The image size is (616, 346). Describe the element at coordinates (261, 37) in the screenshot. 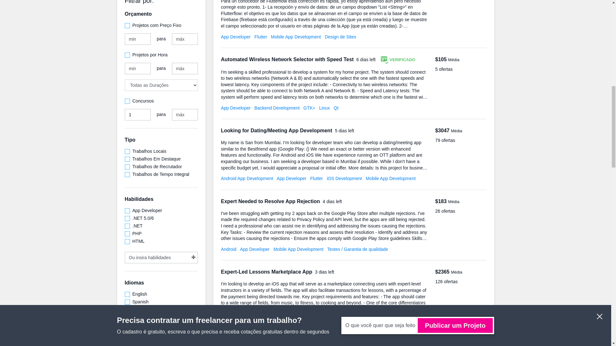

I see `Flutter` at that location.